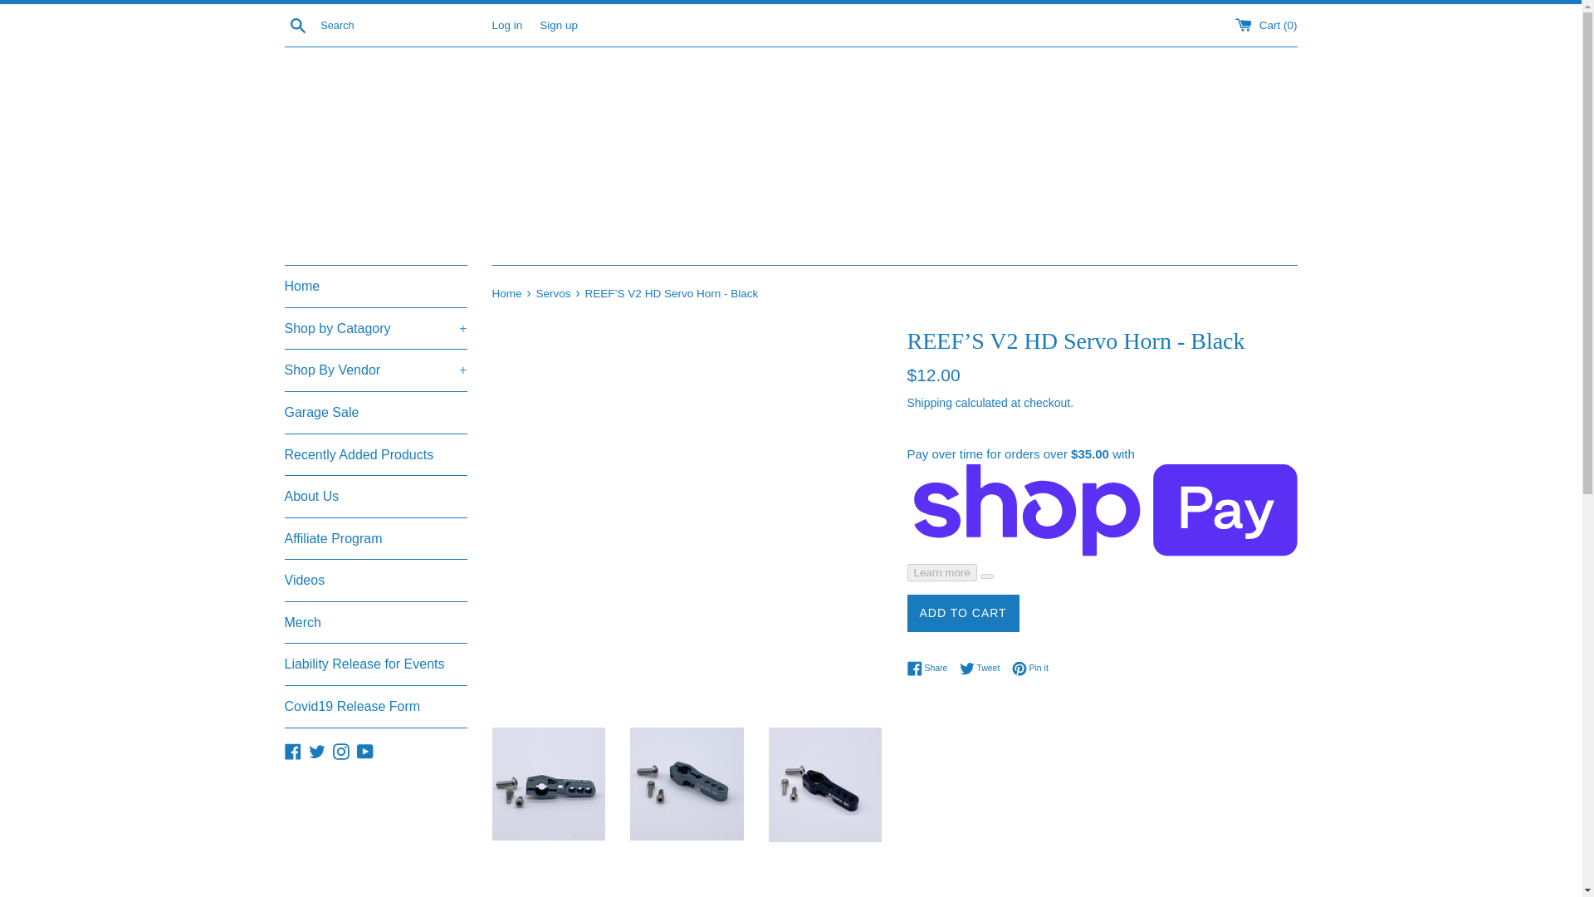 The image size is (1594, 897). Describe the element at coordinates (931, 668) in the screenshot. I see `Share on Facebook` at that location.